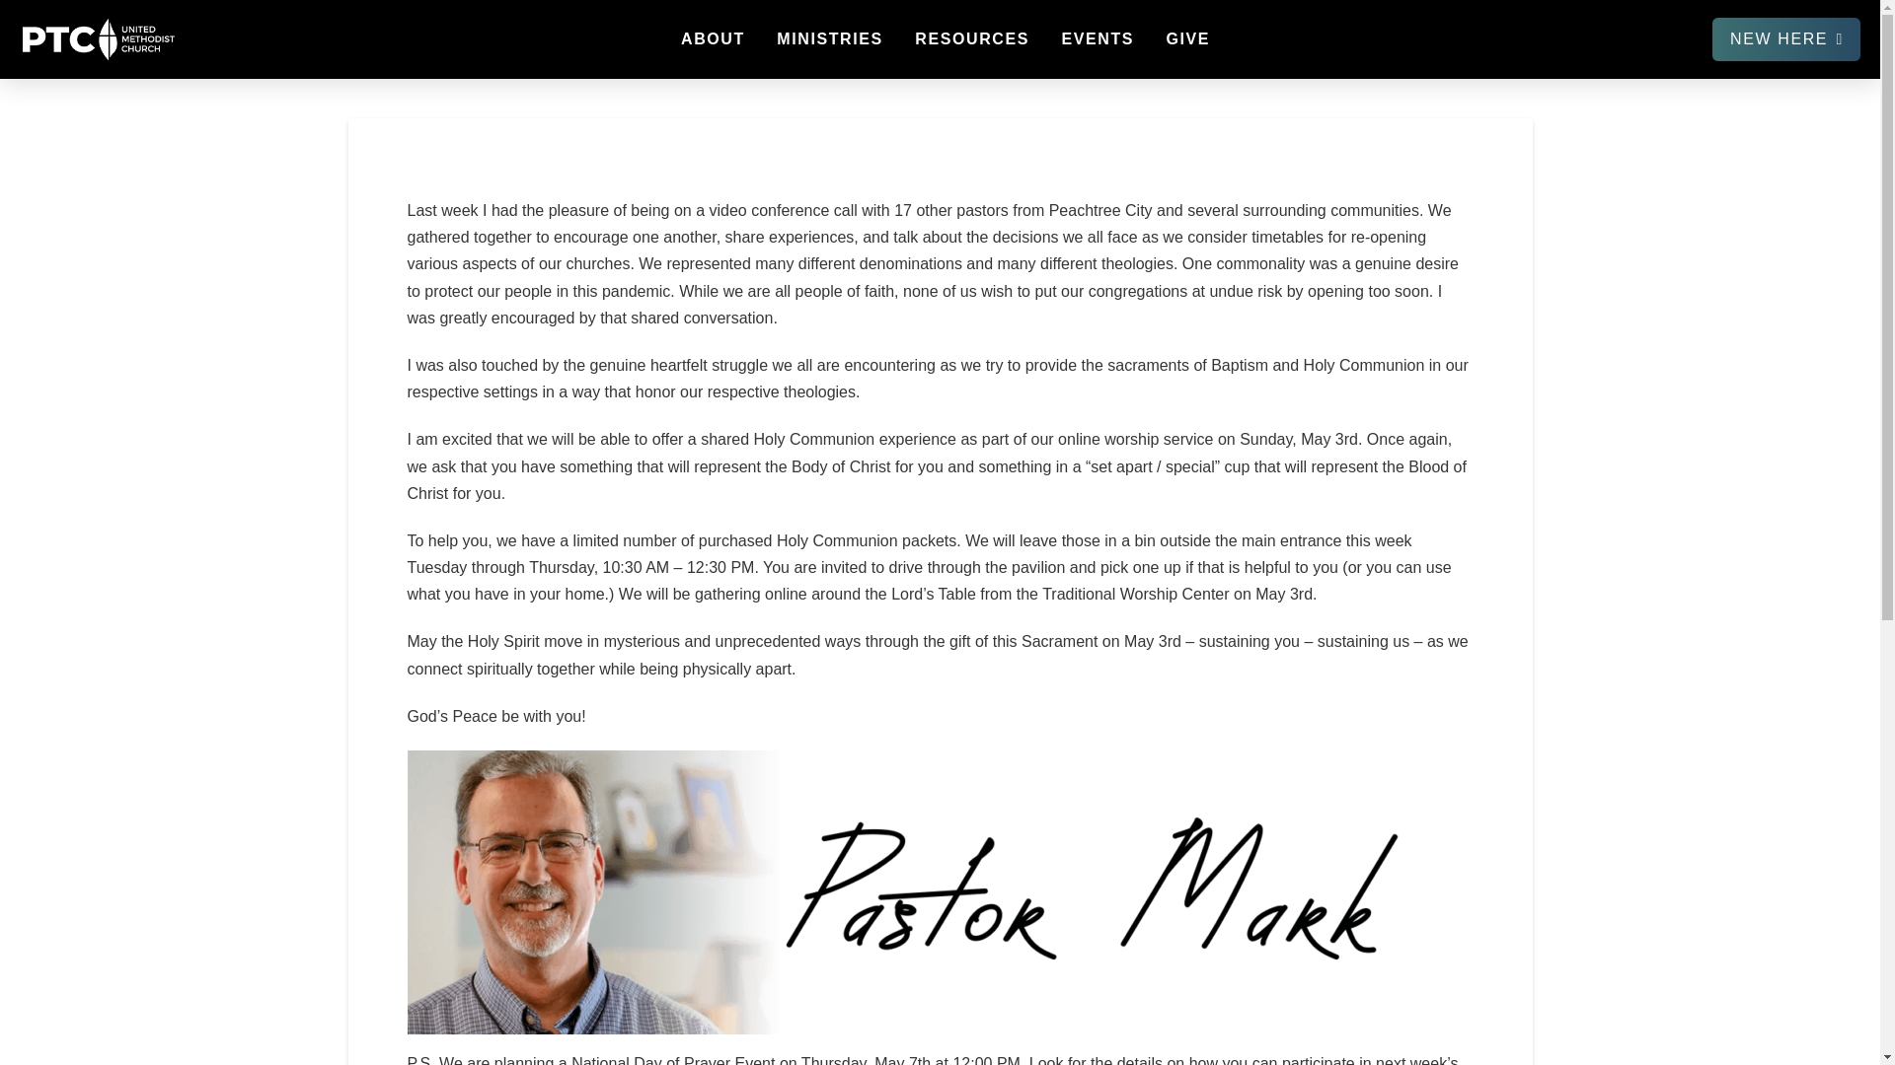  I want to click on ABOUT, so click(712, 39).